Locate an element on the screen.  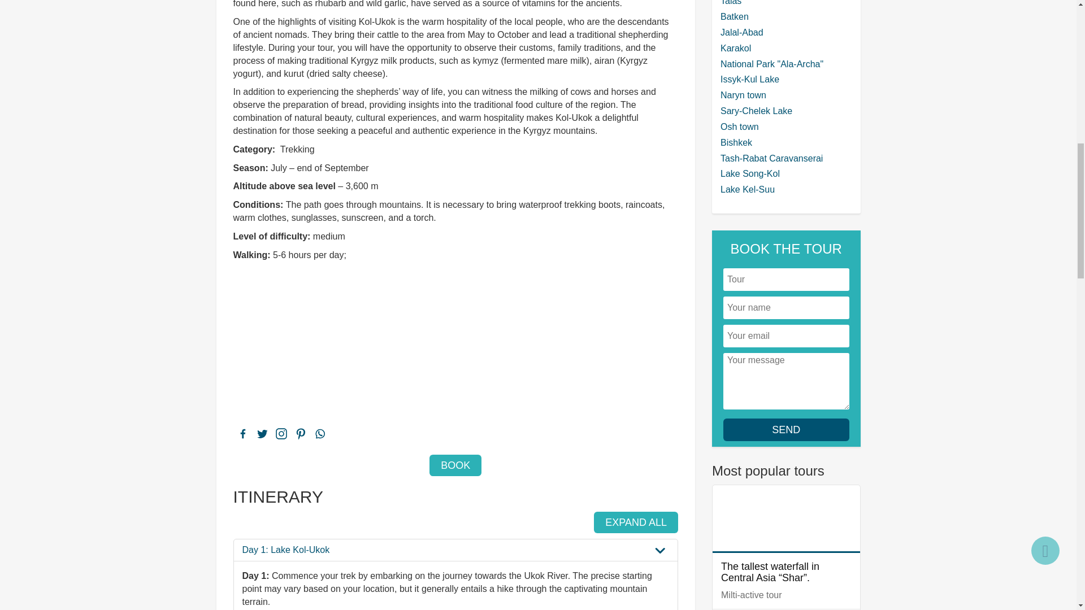
Send is located at coordinates (787, 429).